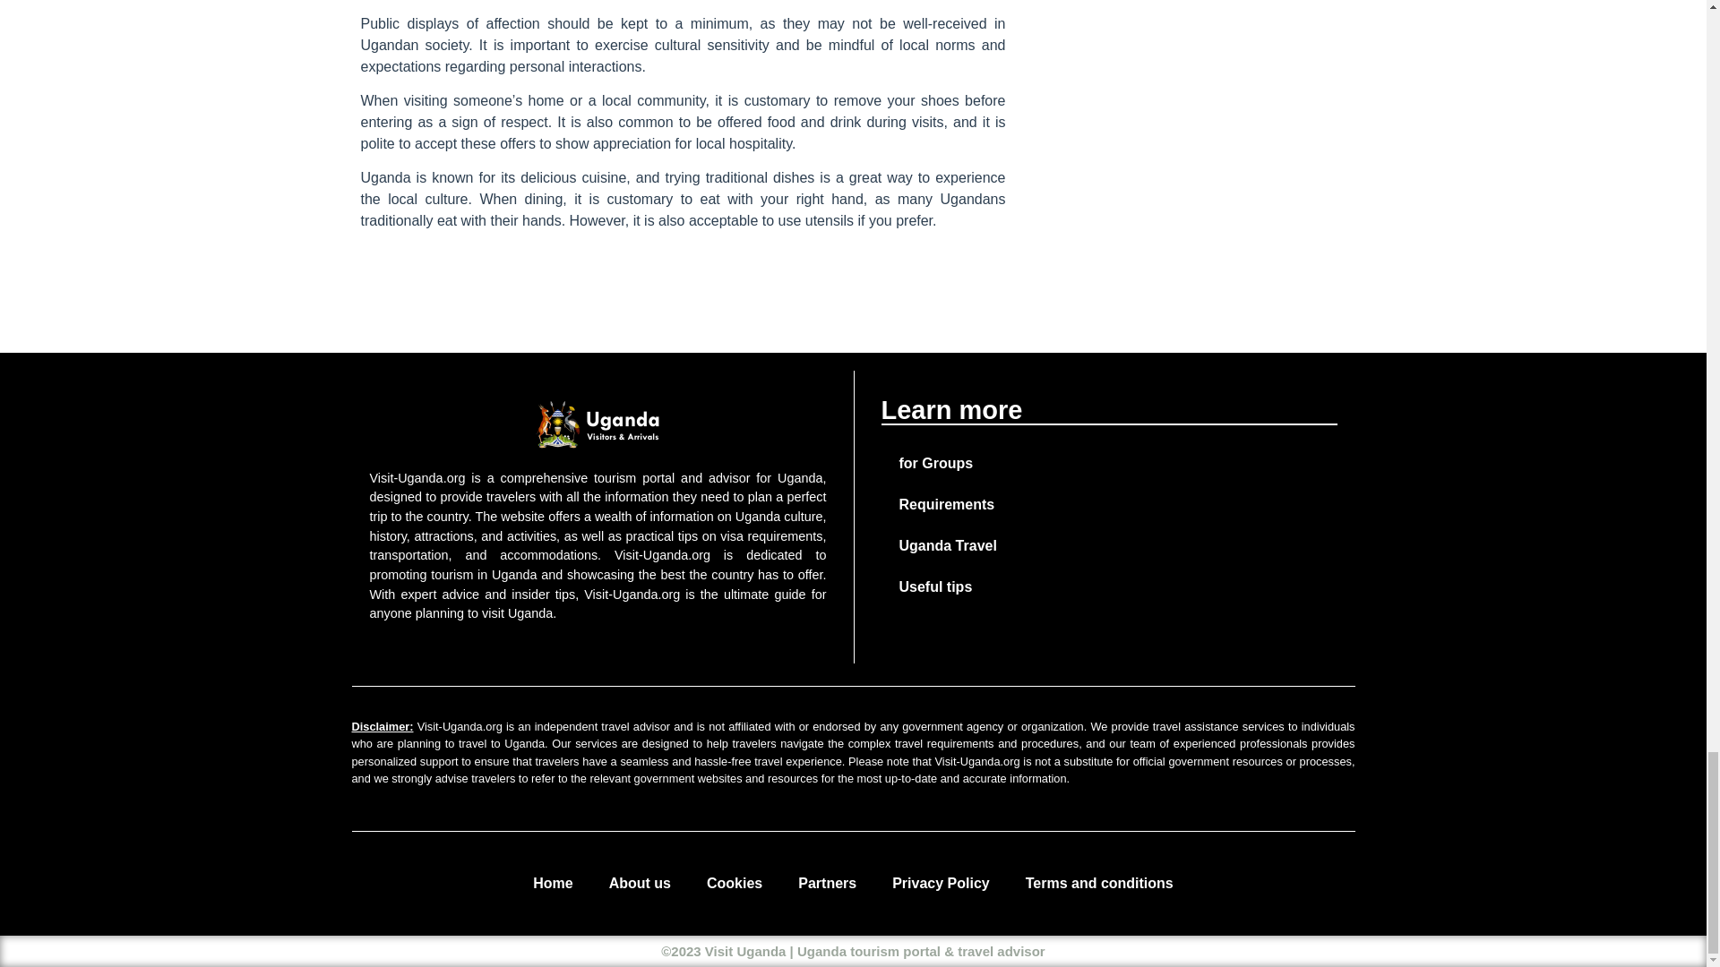  What do you see at coordinates (597, 424) in the screenshot?
I see `Uganda-202306-White Transparent` at bounding box center [597, 424].